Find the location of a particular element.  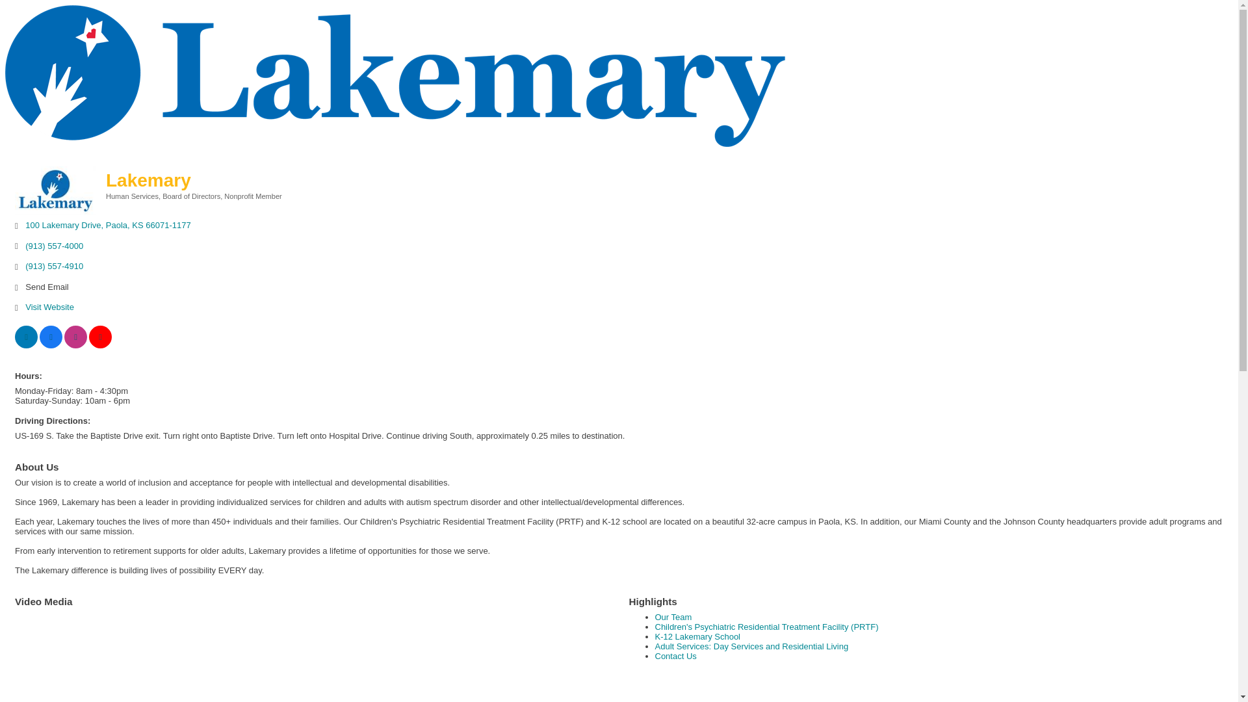

Contact Us is located at coordinates (676, 656).